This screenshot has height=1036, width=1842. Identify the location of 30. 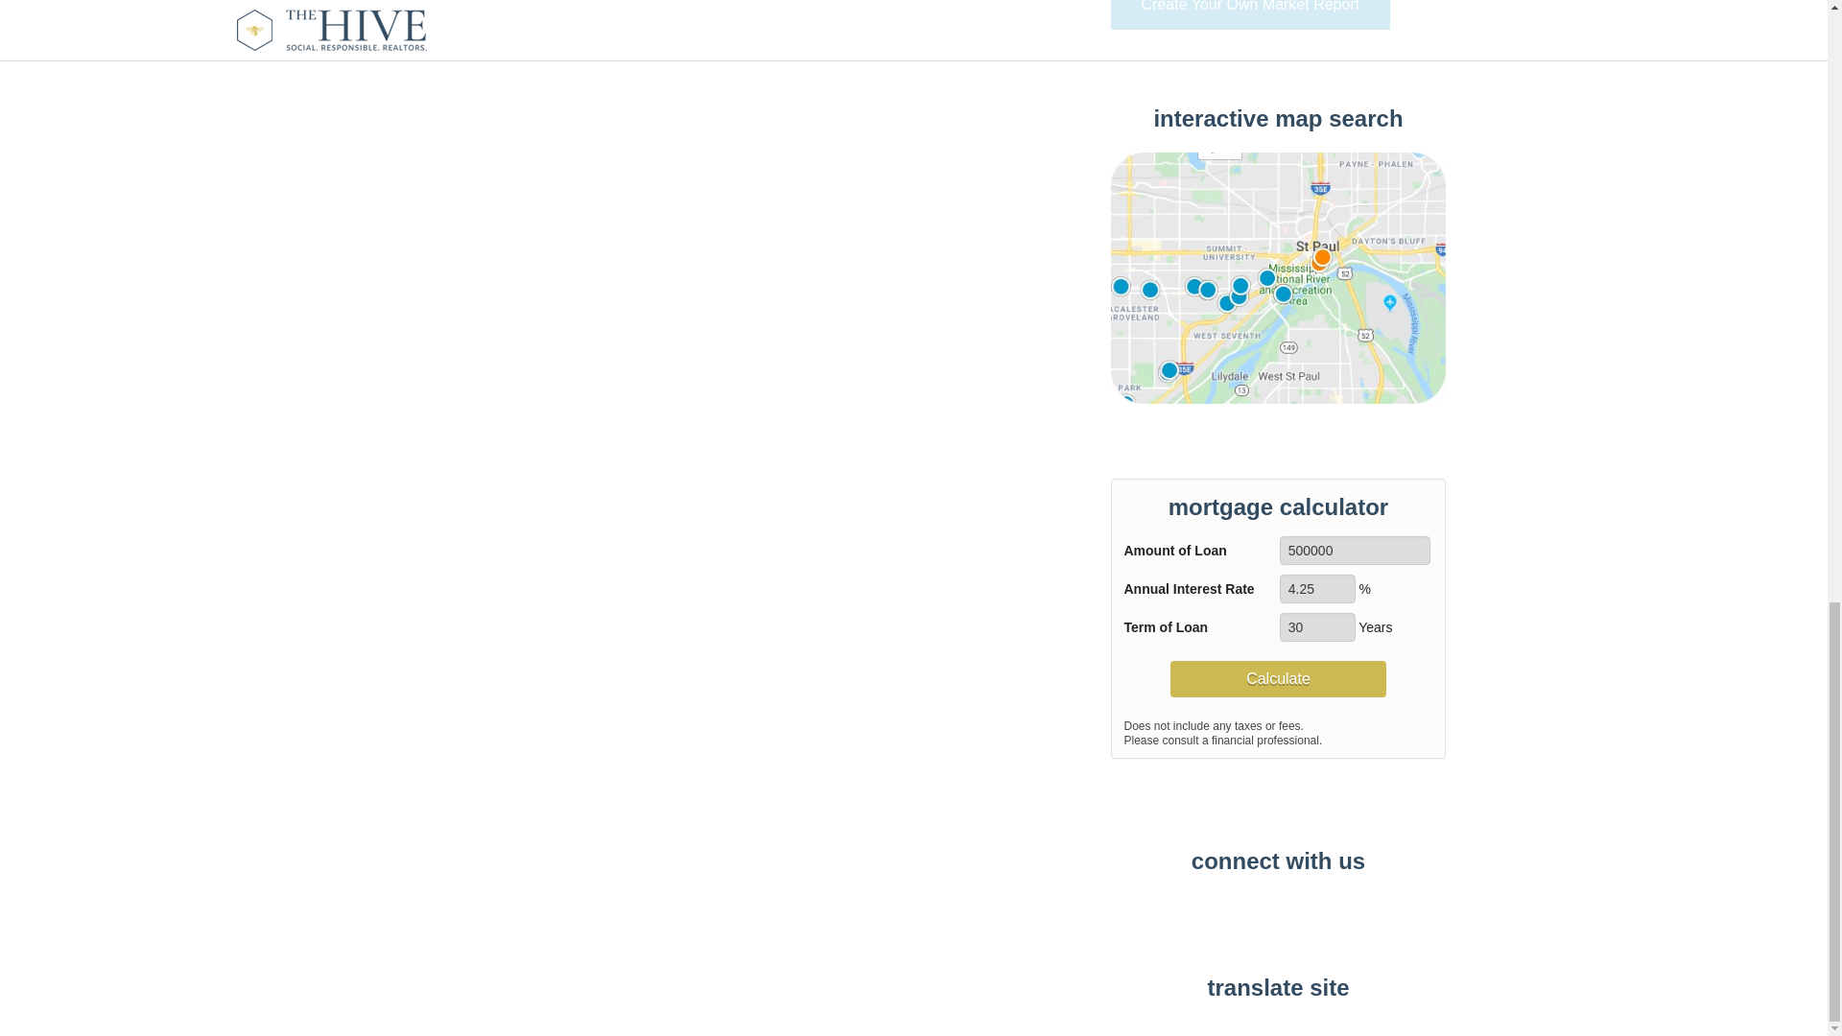
(1318, 627).